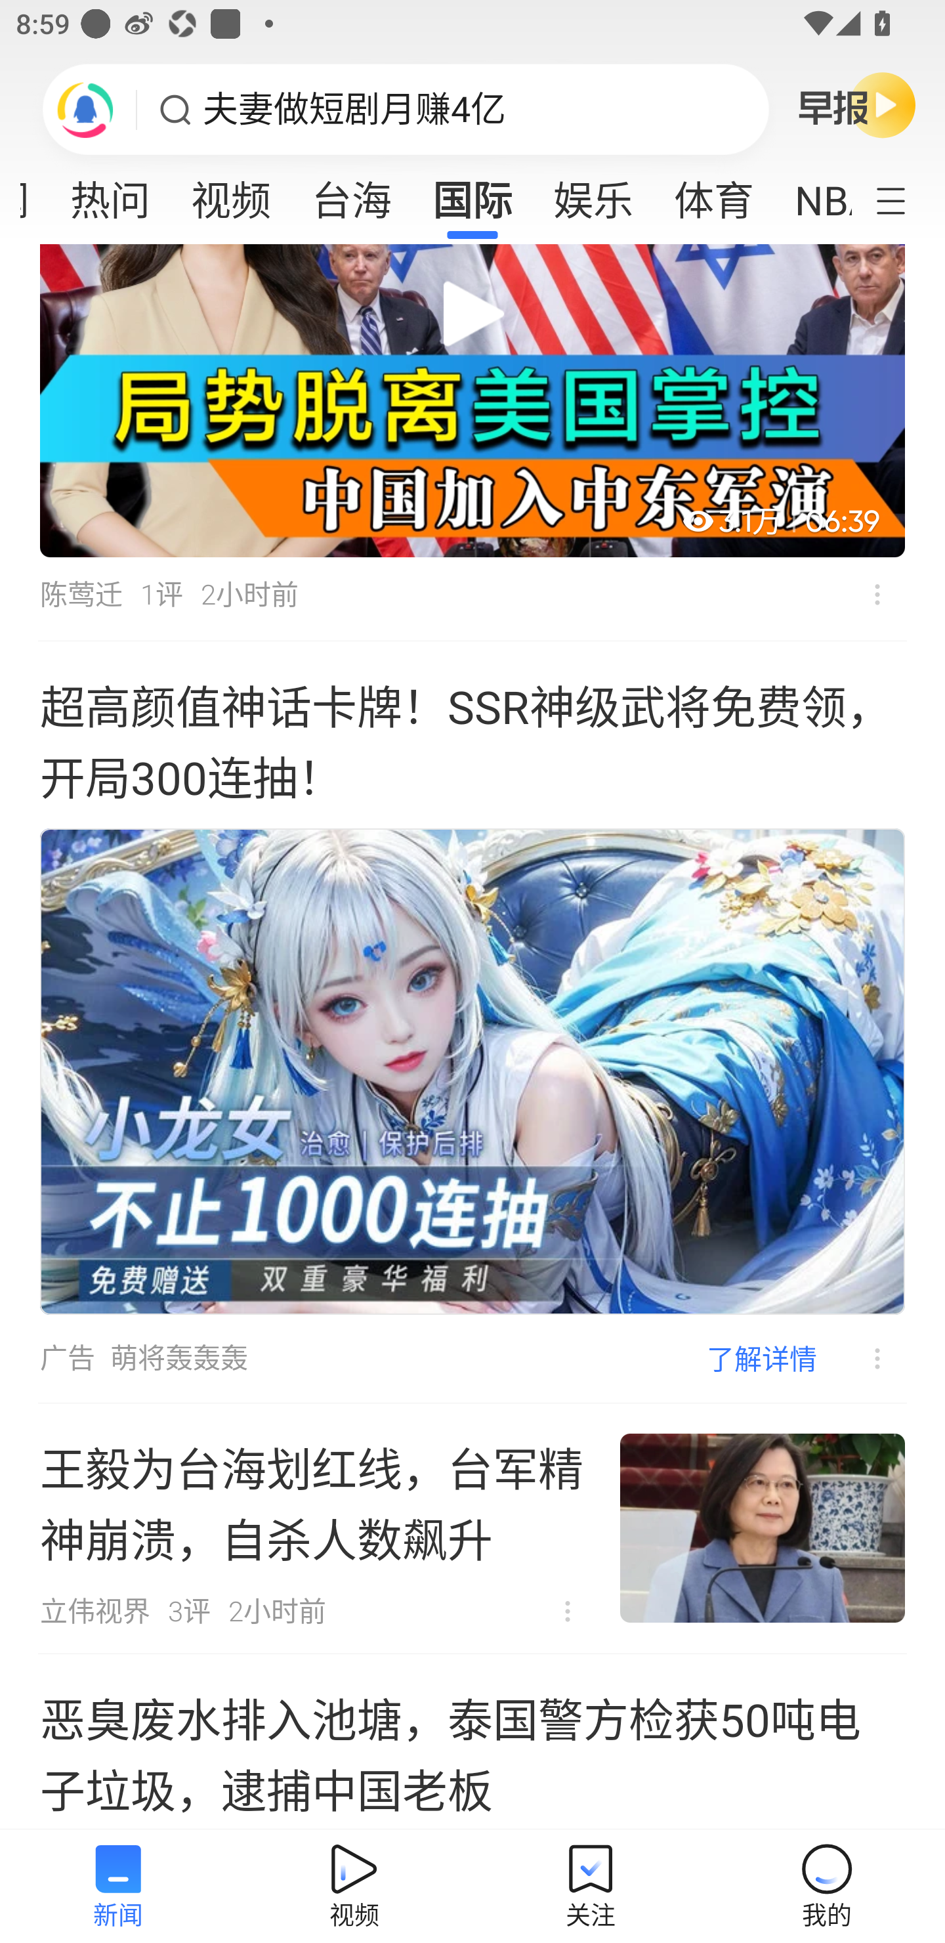 This screenshot has width=945, height=1943. Describe the element at coordinates (568, 1612) in the screenshot. I see ` 不感兴趣` at that location.